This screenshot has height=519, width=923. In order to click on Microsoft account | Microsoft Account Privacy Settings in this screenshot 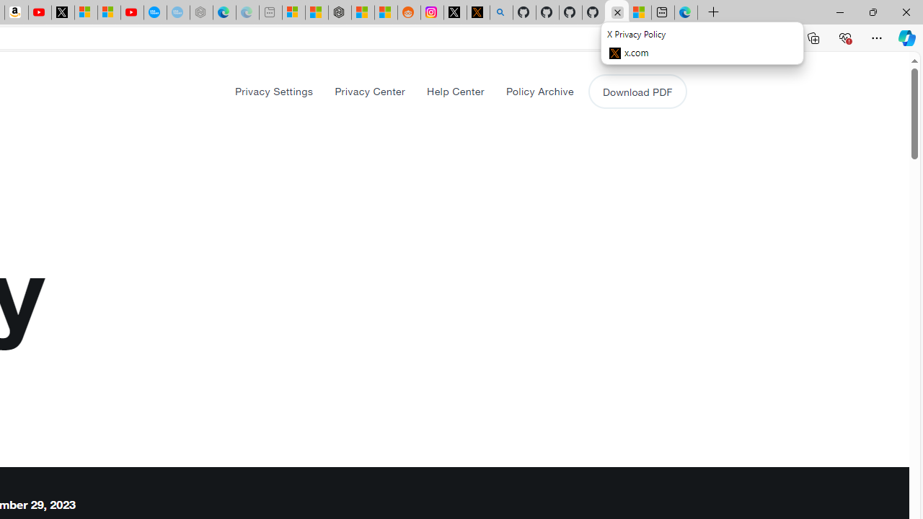, I will do `click(293, 13)`.